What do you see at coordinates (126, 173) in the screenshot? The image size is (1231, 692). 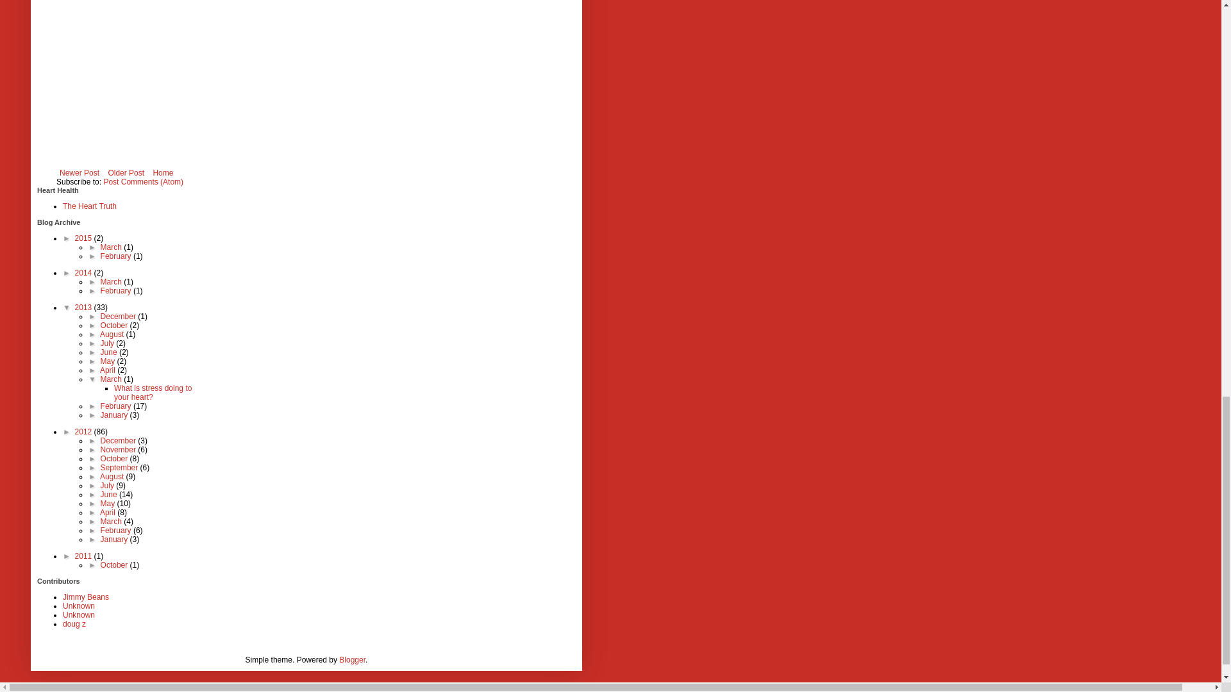 I see `Older Post` at bounding box center [126, 173].